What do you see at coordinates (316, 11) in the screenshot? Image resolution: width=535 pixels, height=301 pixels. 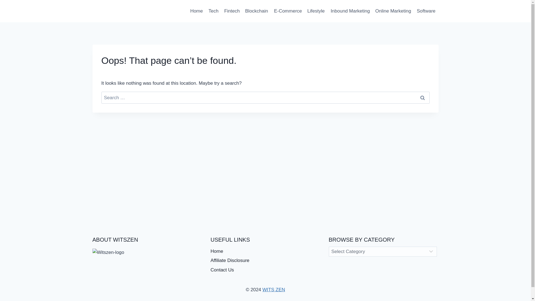 I see `Lifestyle` at bounding box center [316, 11].